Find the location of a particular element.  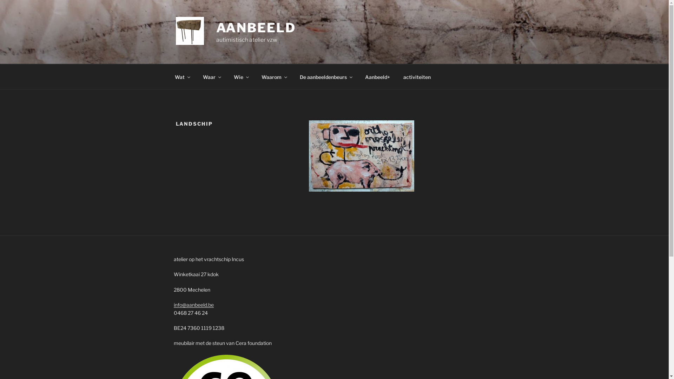

Waar is located at coordinates (211, 77).